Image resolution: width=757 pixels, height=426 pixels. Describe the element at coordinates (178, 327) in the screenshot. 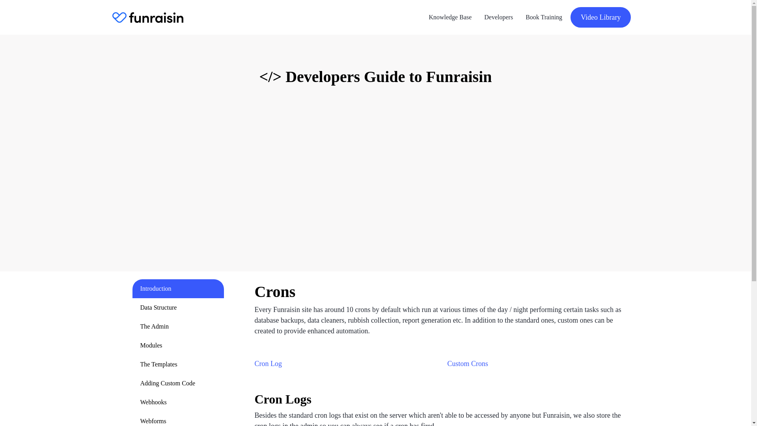

I see `The Admin` at that location.